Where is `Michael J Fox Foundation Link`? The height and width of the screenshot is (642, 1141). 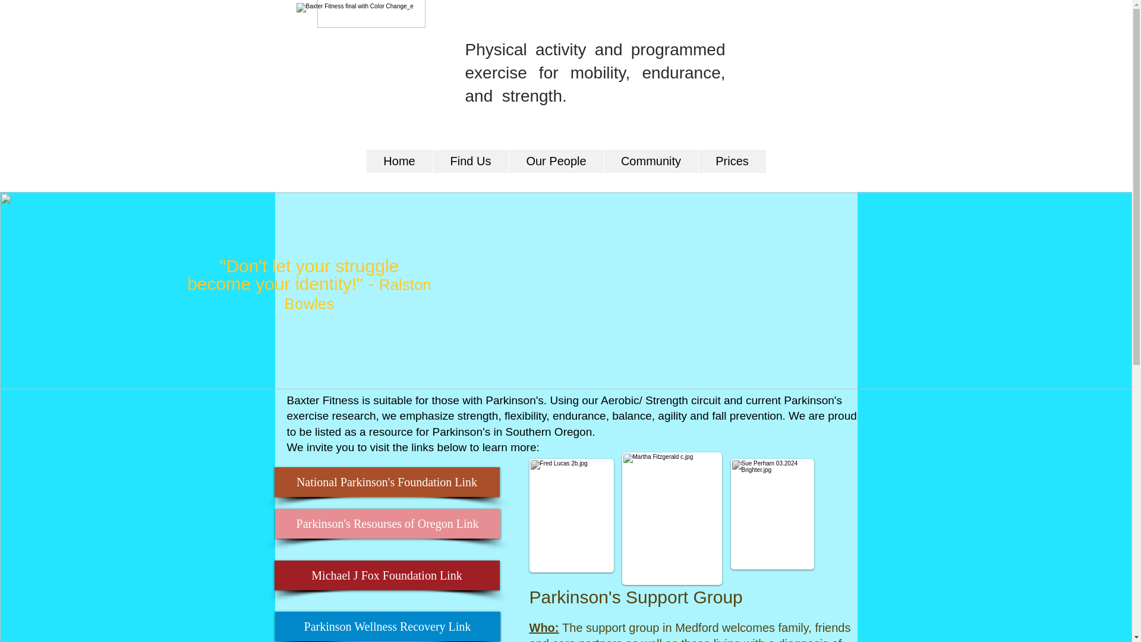 Michael J Fox Foundation Link is located at coordinates (387, 575).